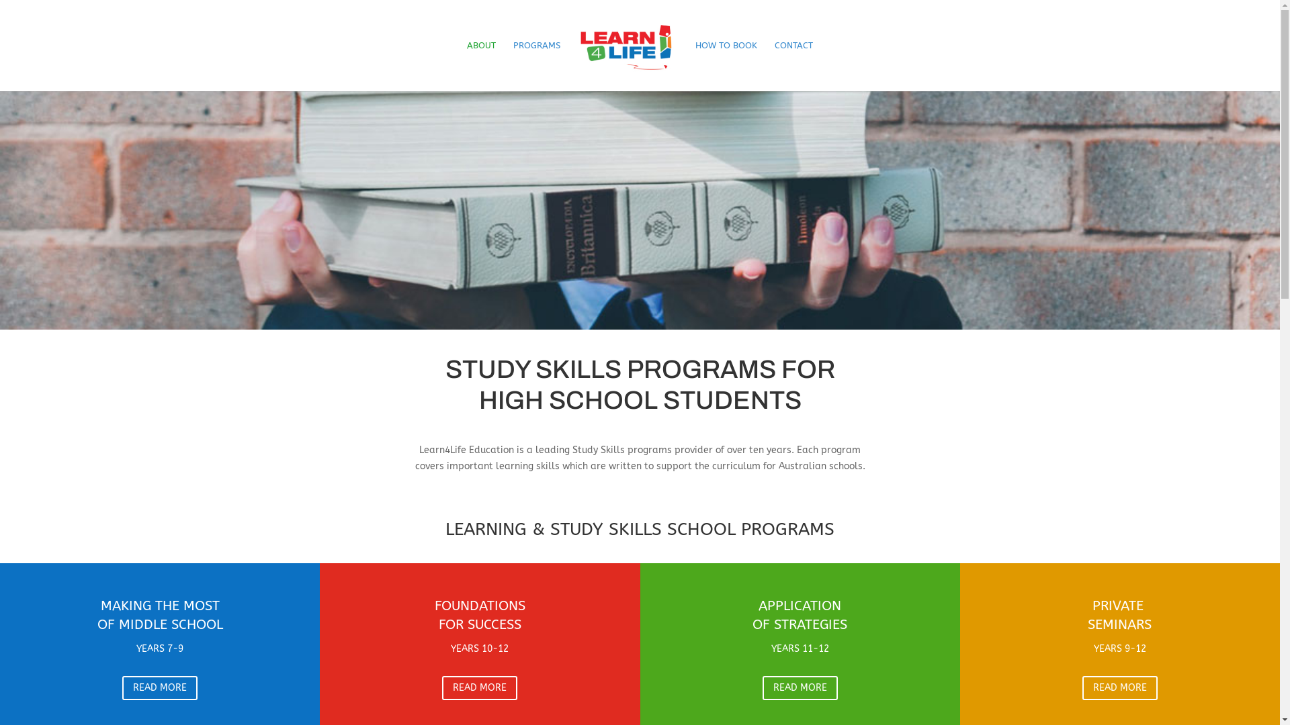 The width and height of the screenshot is (1290, 725). I want to click on READ MORE, so click(1120, 688).